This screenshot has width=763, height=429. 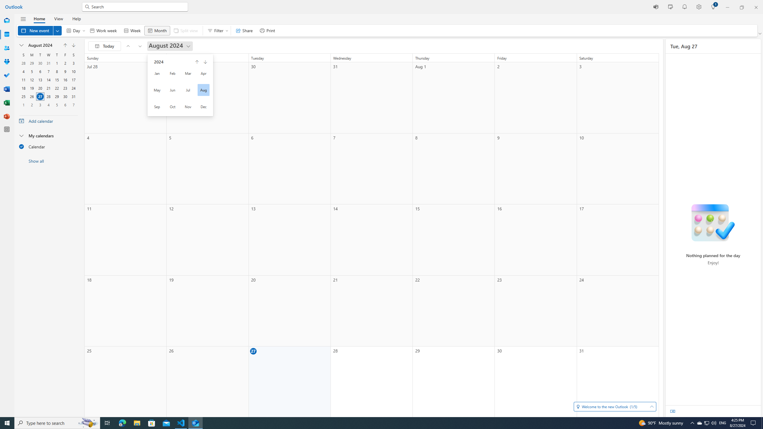 What do you see at coordinates (760, 33) in the screenshot?
I see `Ribbon display options` at bounding box center [760, 33].